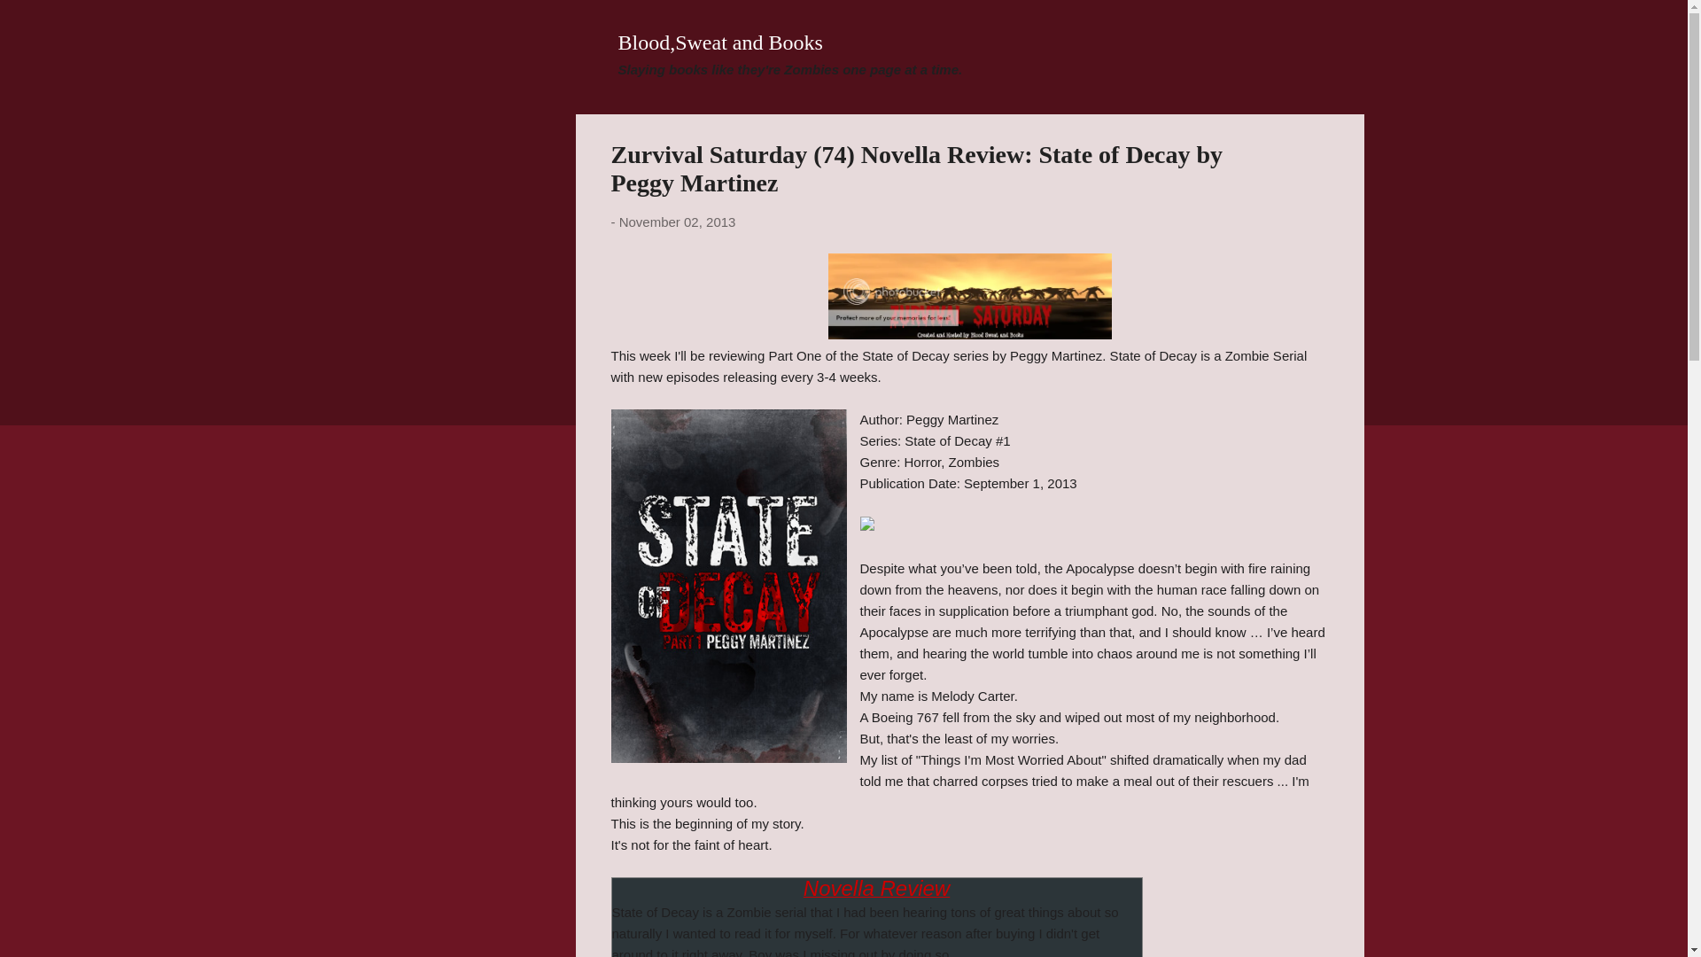 This screenshot has width=1701, height=957. What do you see at coordinates (35, 21) in the screenshot?
I see `Search` at bounding box center [35, 21].